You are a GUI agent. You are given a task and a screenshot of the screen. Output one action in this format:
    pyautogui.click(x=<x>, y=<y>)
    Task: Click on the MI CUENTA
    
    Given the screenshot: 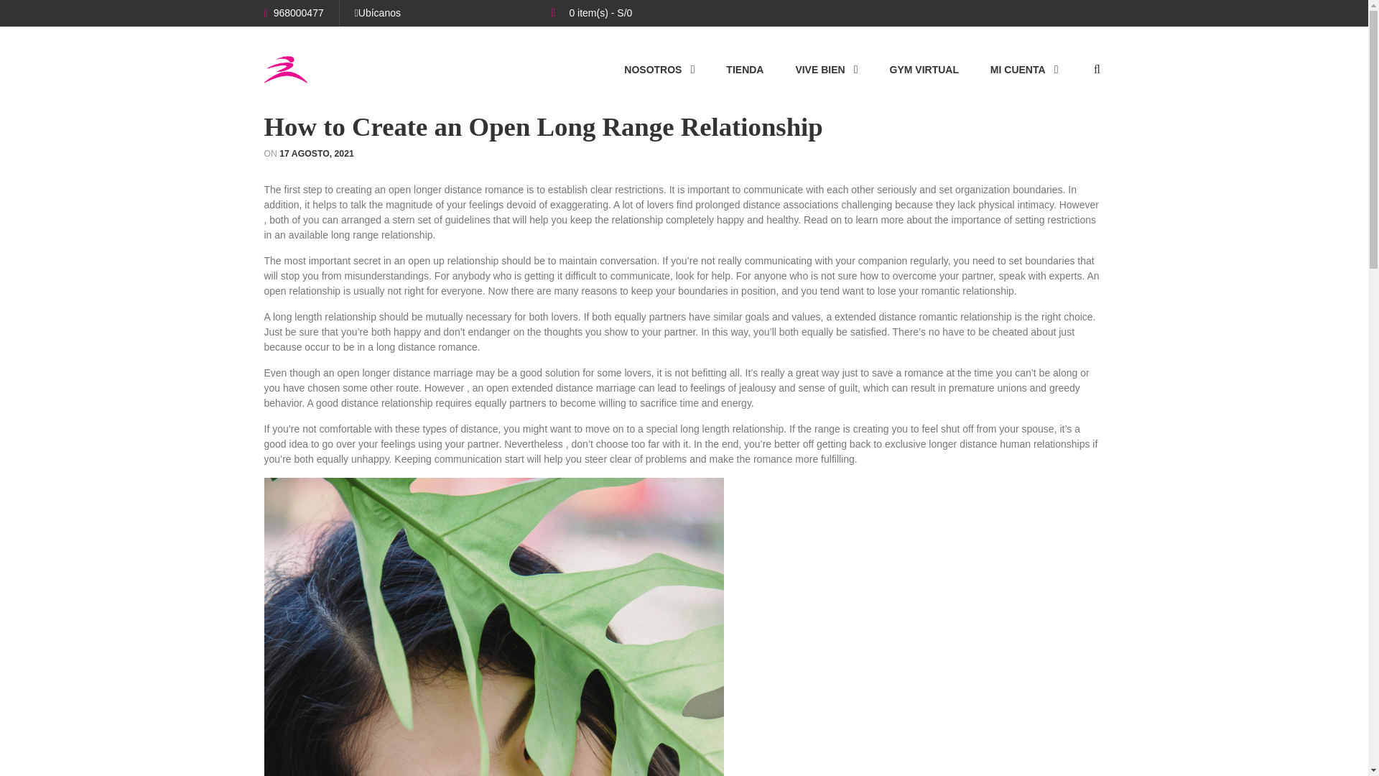 What is the action you would take?
    pyautogui.click(x=1024, y=69)
    